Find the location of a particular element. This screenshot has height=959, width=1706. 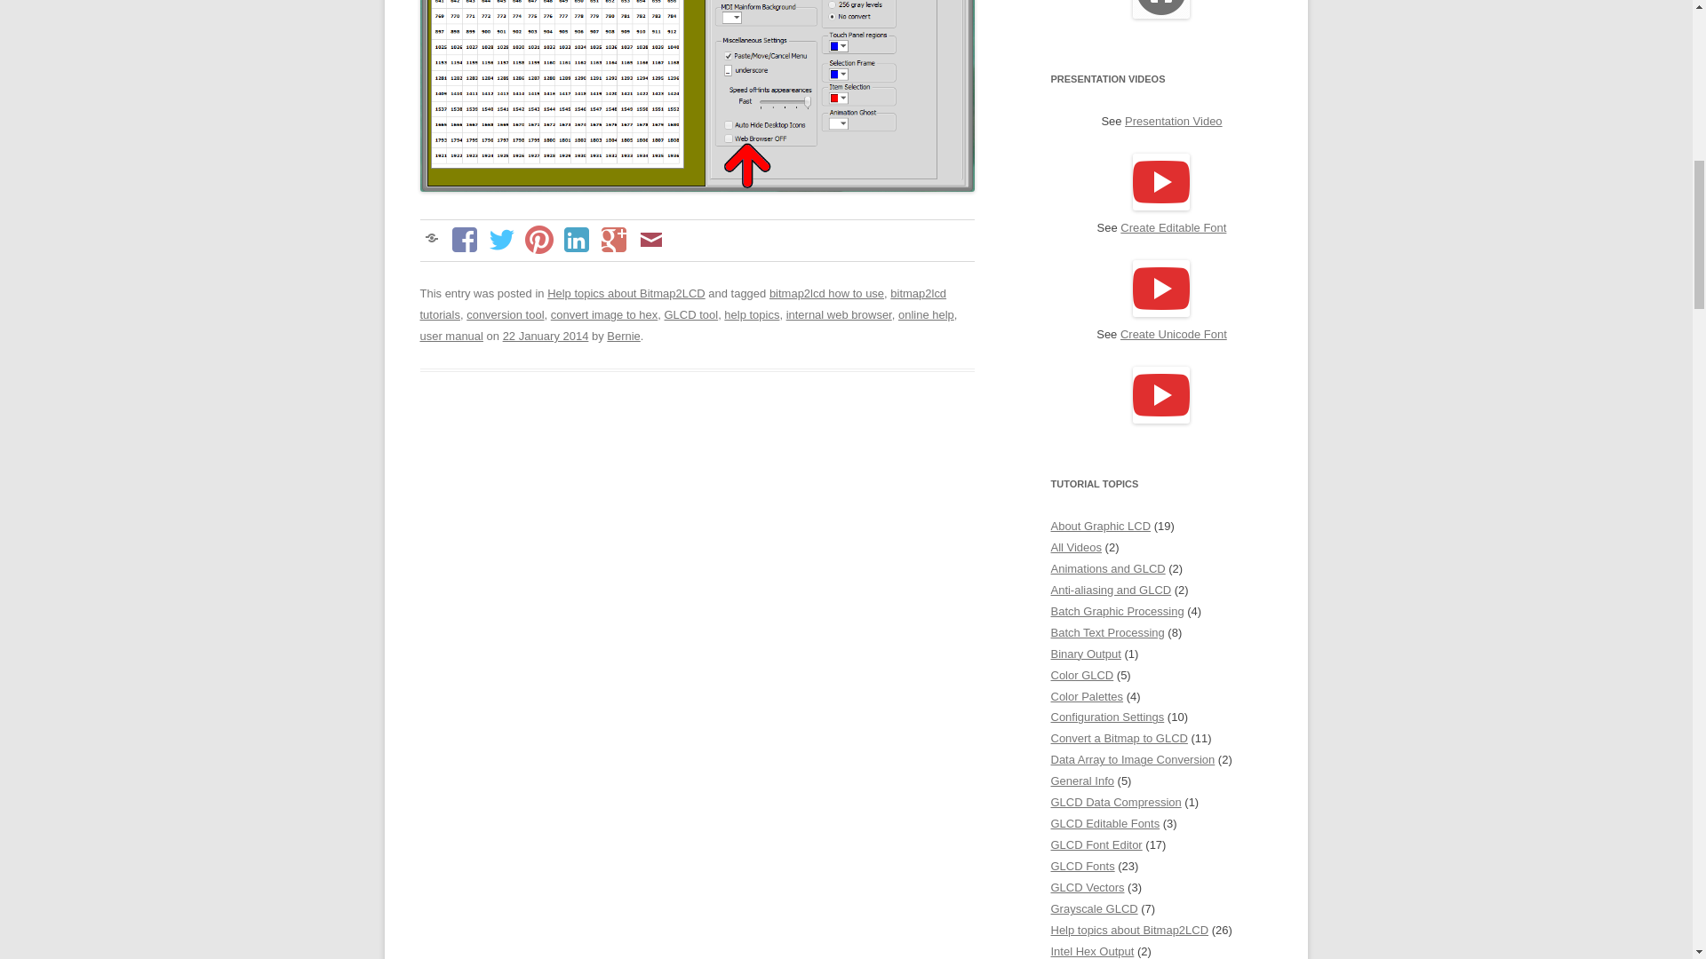

22 January 2014 is located at coordinates (546, 336).